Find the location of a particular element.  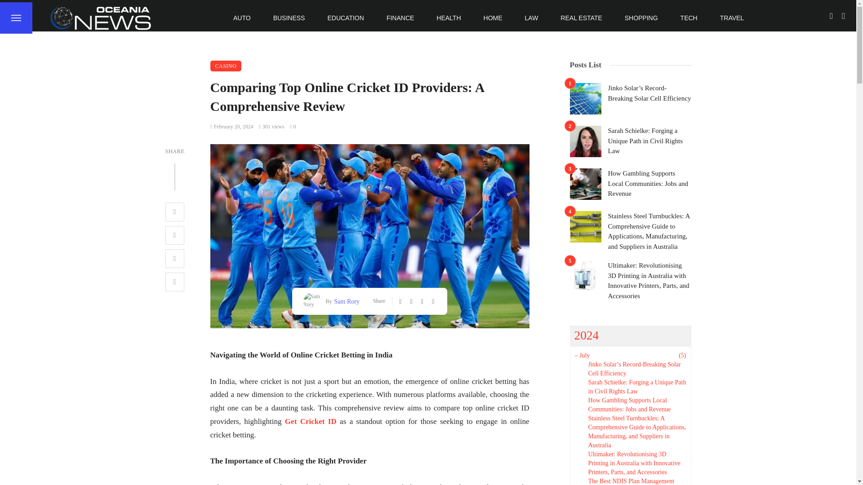

0 is located at coordinates (293, 127).